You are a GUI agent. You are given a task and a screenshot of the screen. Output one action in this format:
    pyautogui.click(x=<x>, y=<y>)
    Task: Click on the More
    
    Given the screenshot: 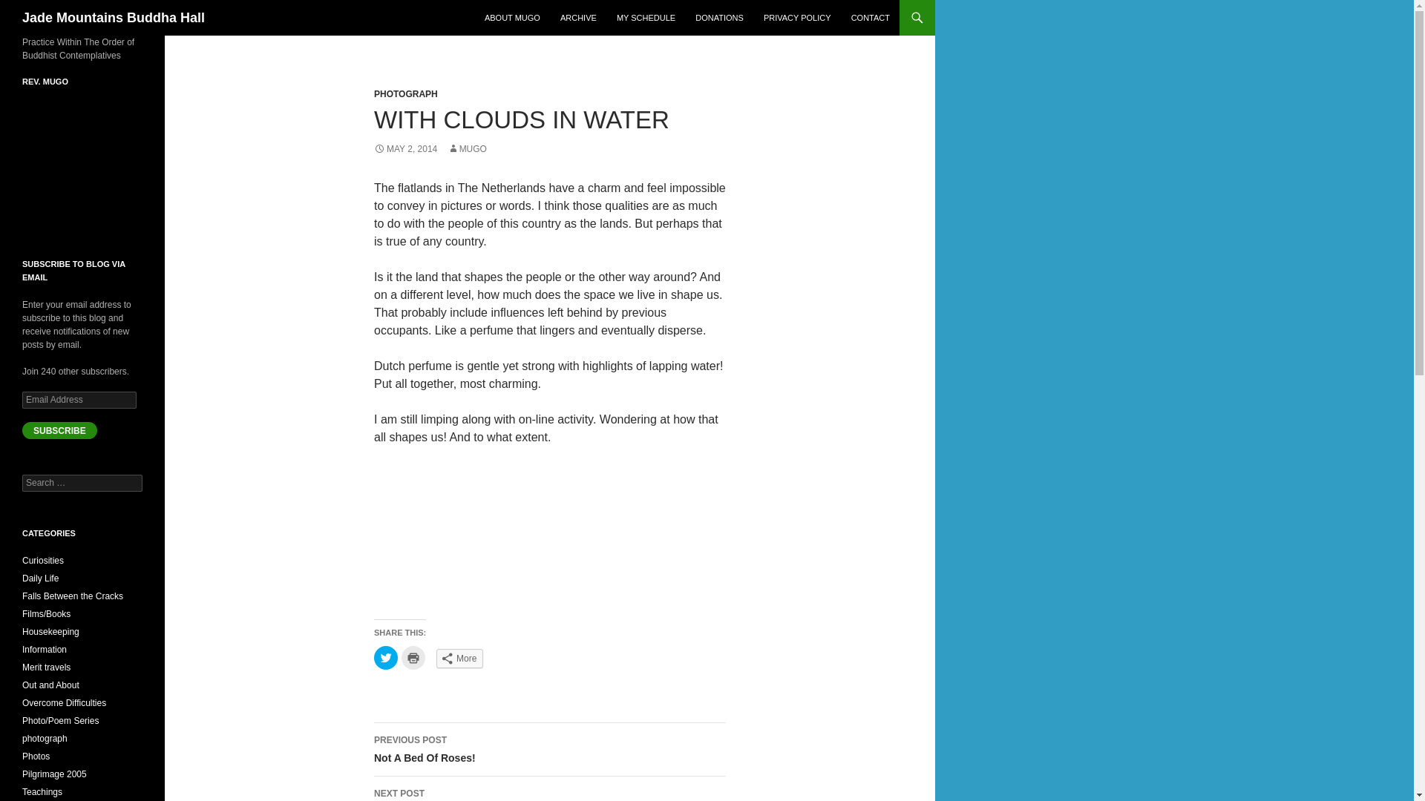 What is the action you would take?
    pyautogui.click(x=646, y=18)
    